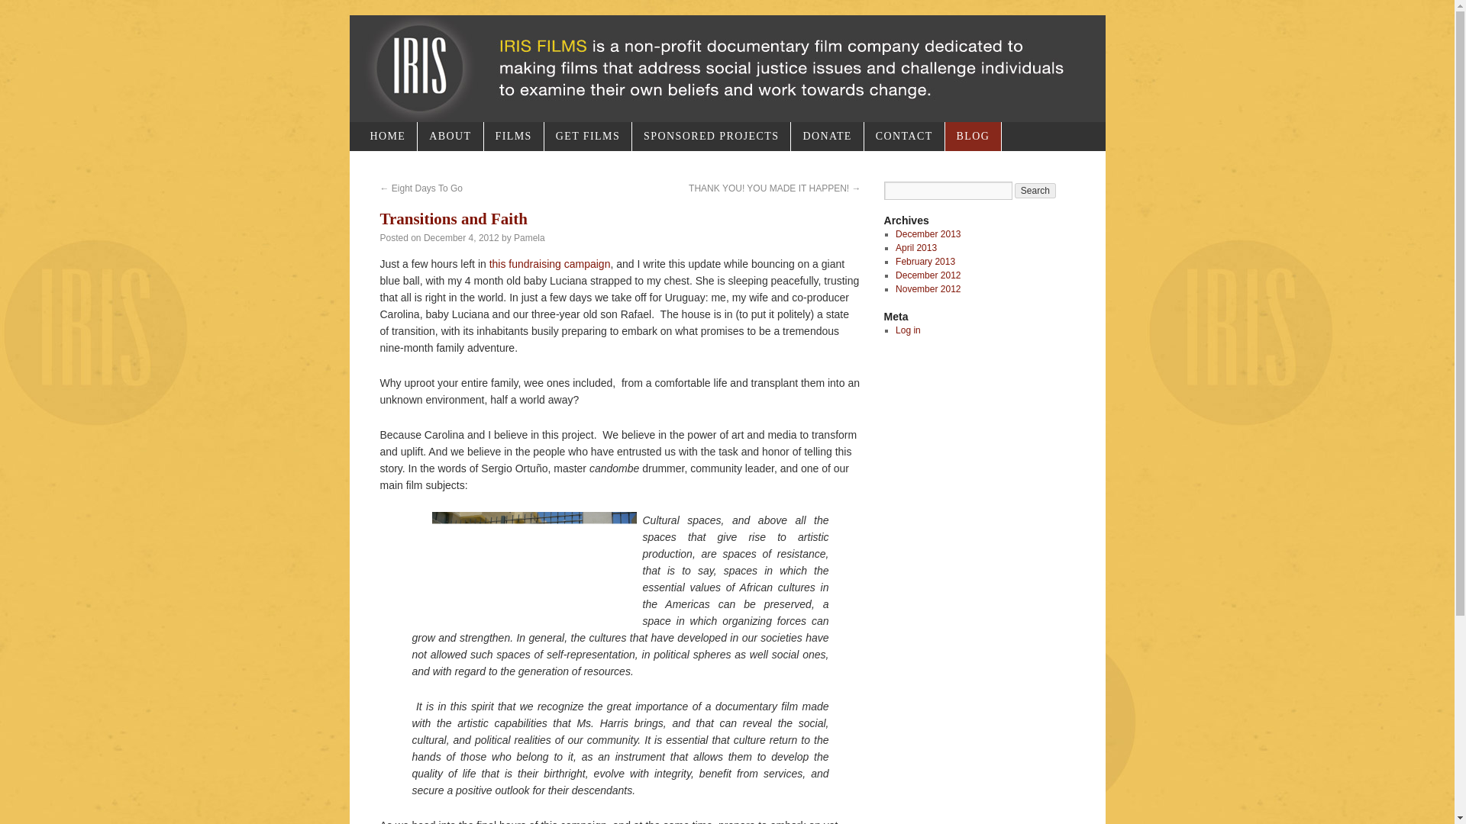 This screenshot has width=1466, height=824. I want to click on December 4, 2012, so click(461, 237).